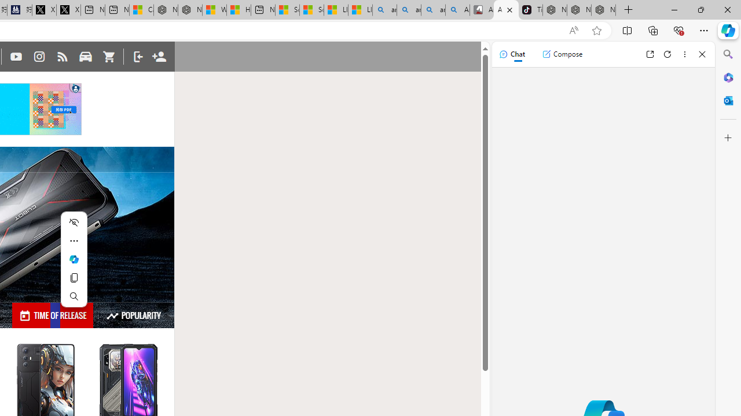 The width and height of the screenshot is (741, 416). What do you see at coordinates (74, 222) in the screenshot?
I see `Hide menu` at bounding box center [74, 222].